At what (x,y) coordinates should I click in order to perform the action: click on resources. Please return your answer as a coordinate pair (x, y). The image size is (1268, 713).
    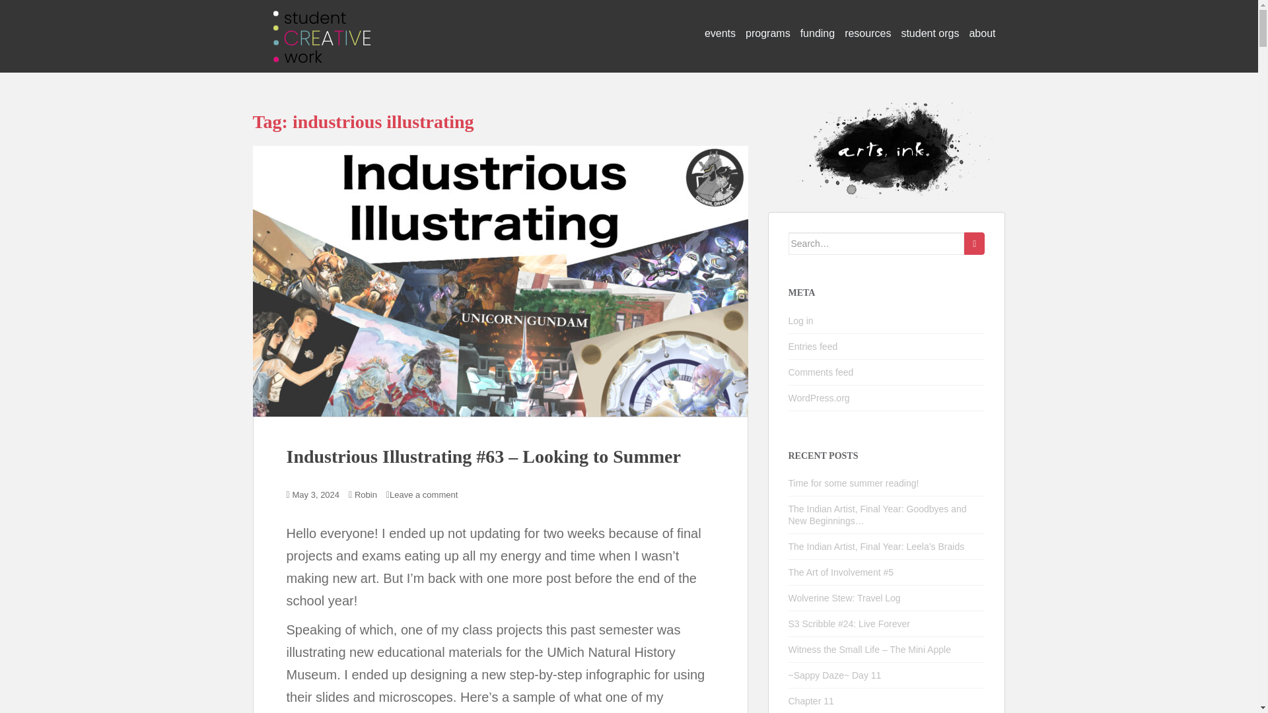
    Looking at the image, I should click on (868, 34).